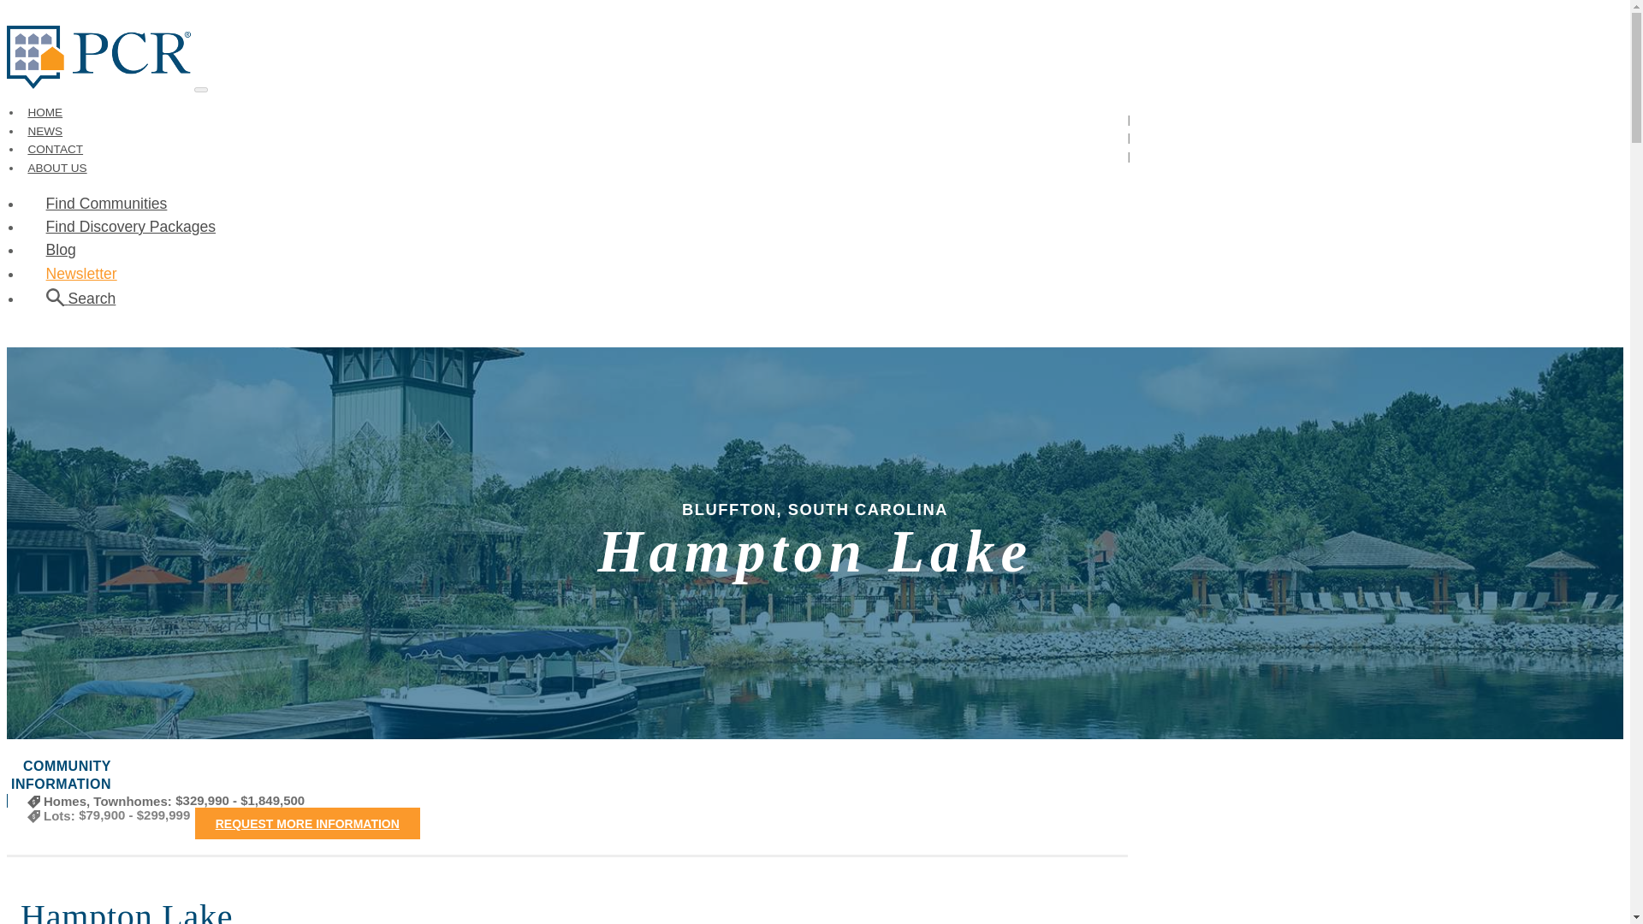  I want to click on PCR Blog, so click(60, 250).